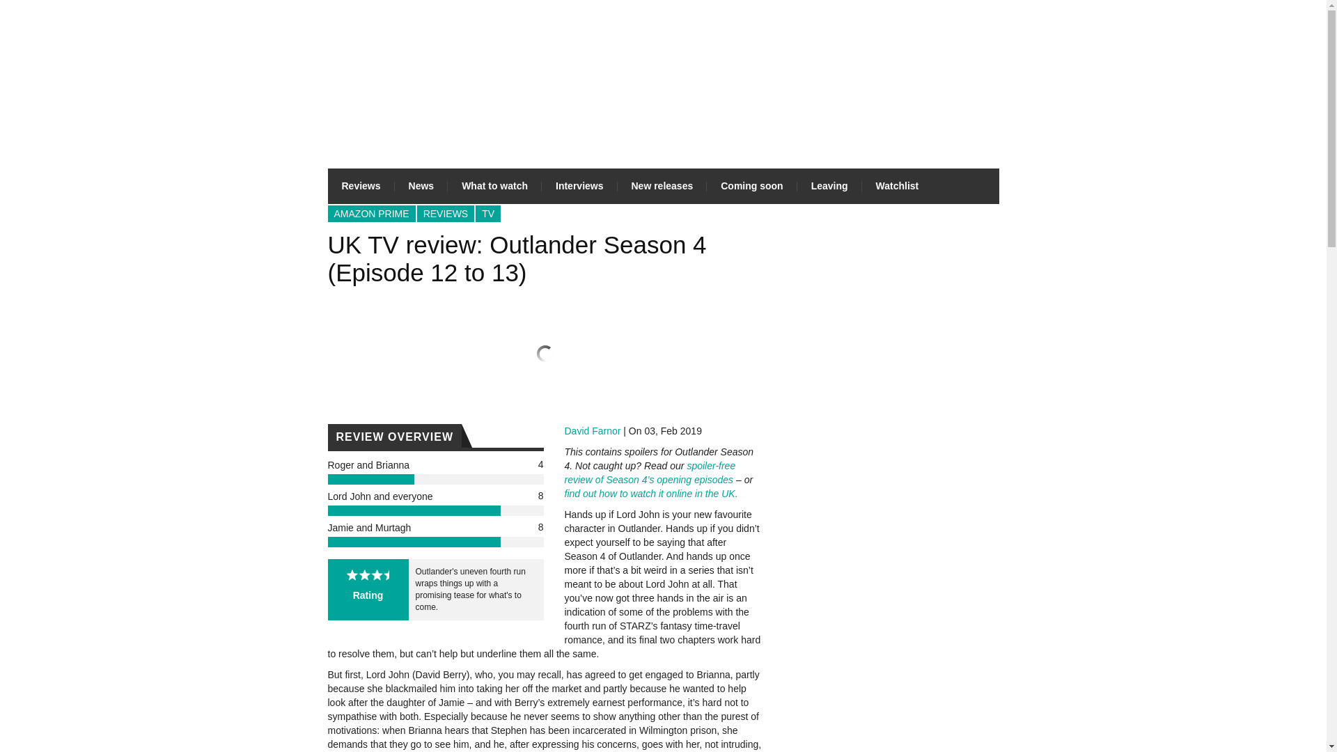 Image resolution: width=1337 pixels, height=752 pixels. What do you see at coordinates (752, 185) in the screenshot?
I see `Coming soon` at bounding box center [752, 185].